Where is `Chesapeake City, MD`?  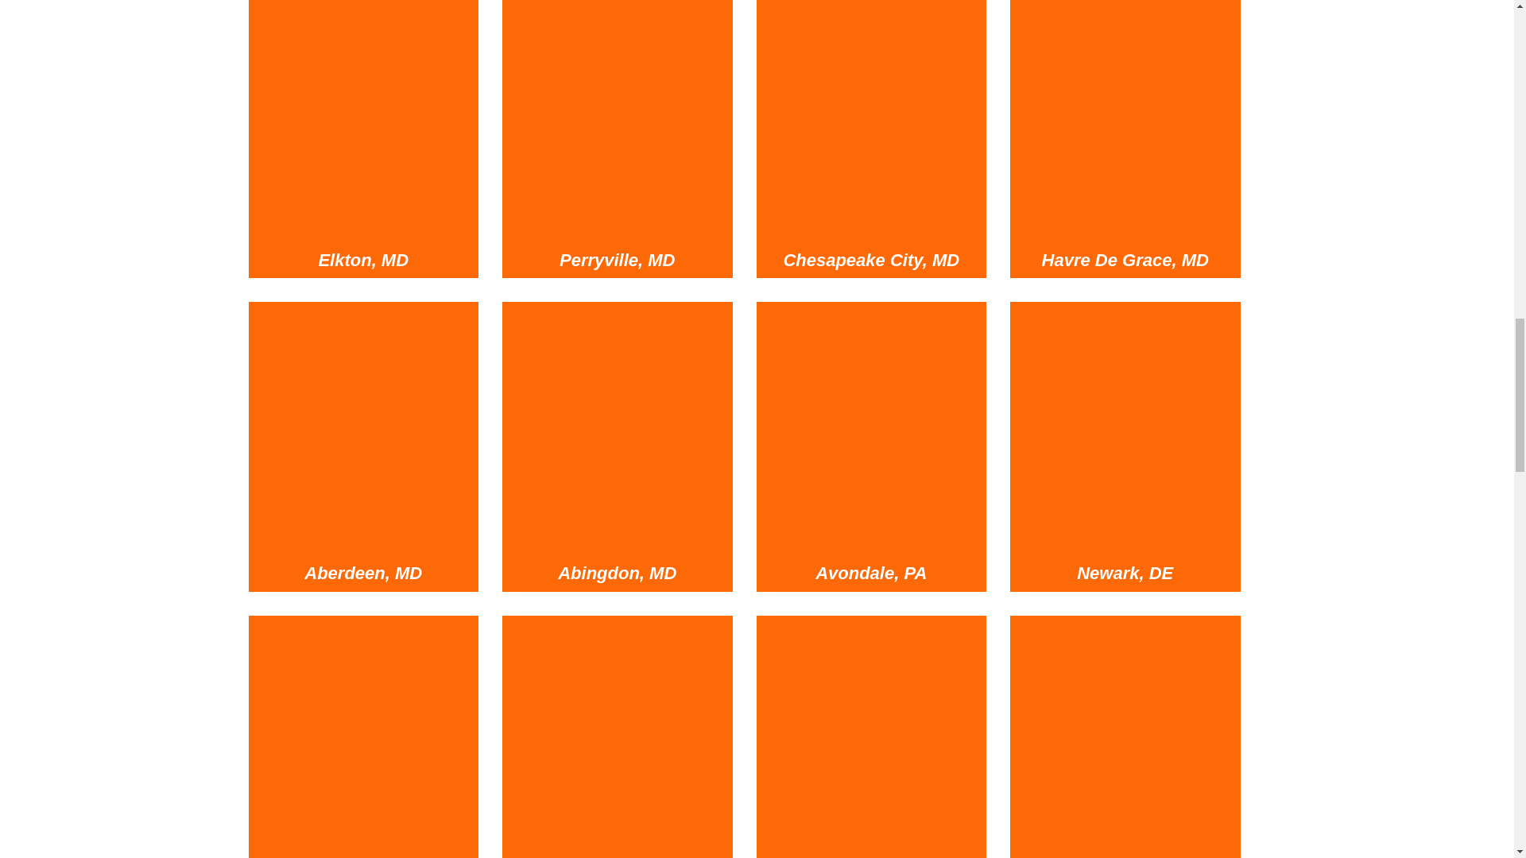
Chesapeake City, MD is located at coordinates (871, 261).